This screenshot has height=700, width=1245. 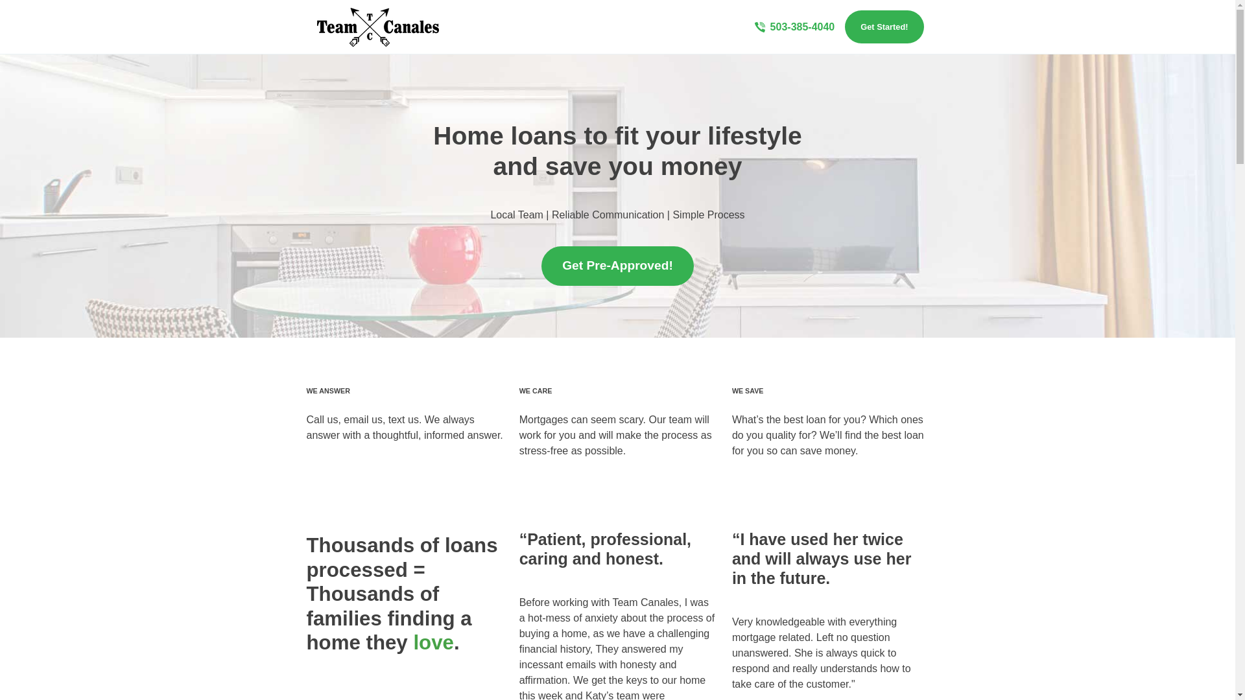 What do you see at coordinates (884, 27) in the screenshot?
I see `Get Started!` at bounding box center [884, 27].